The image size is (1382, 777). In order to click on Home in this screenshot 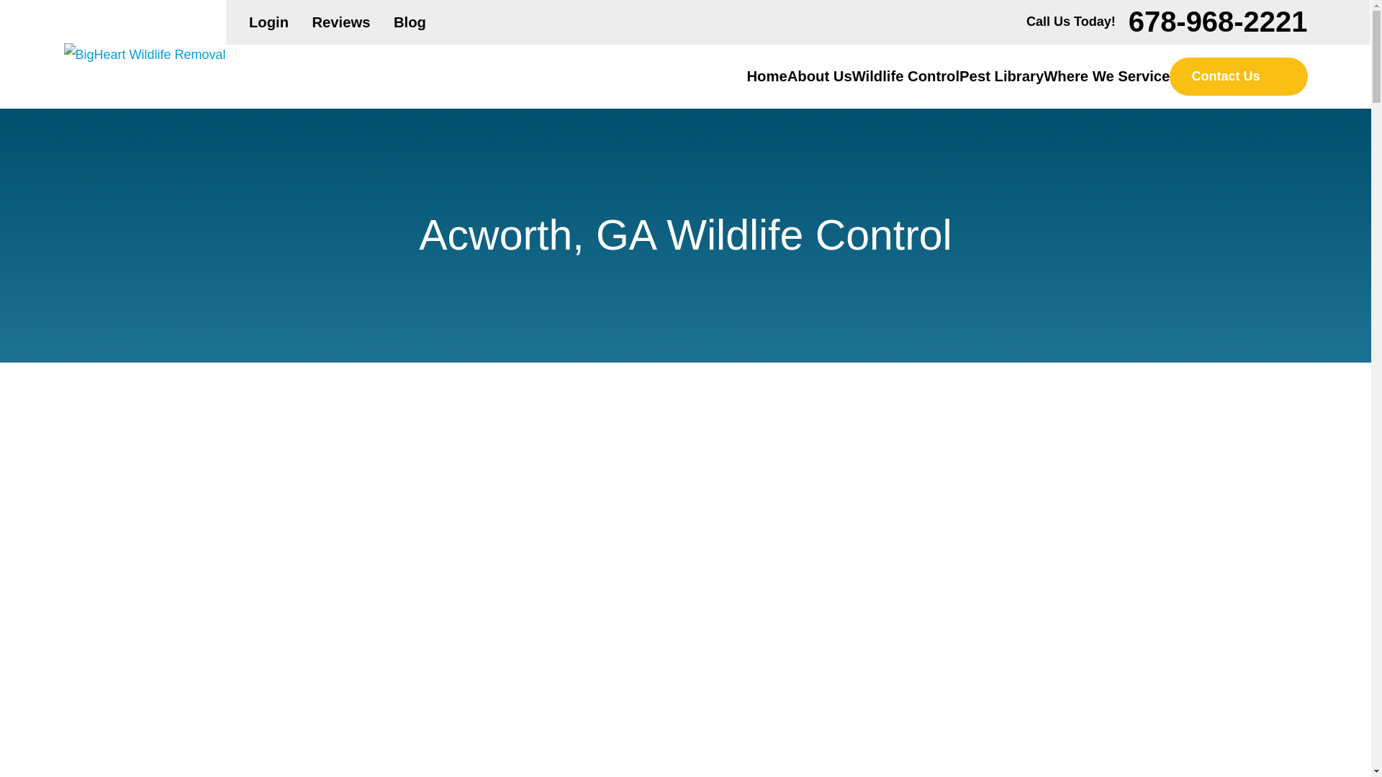, I will do `click(144, 55)`.